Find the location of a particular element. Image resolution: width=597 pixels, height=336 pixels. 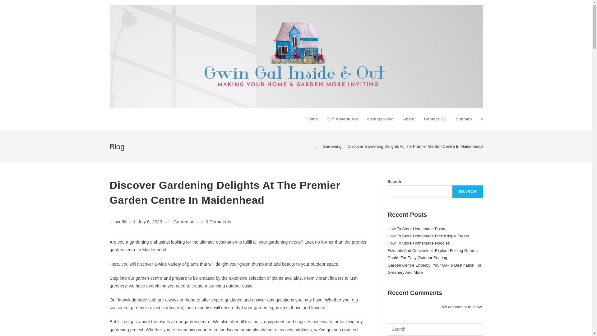

About is located at coordinates (409, 119).